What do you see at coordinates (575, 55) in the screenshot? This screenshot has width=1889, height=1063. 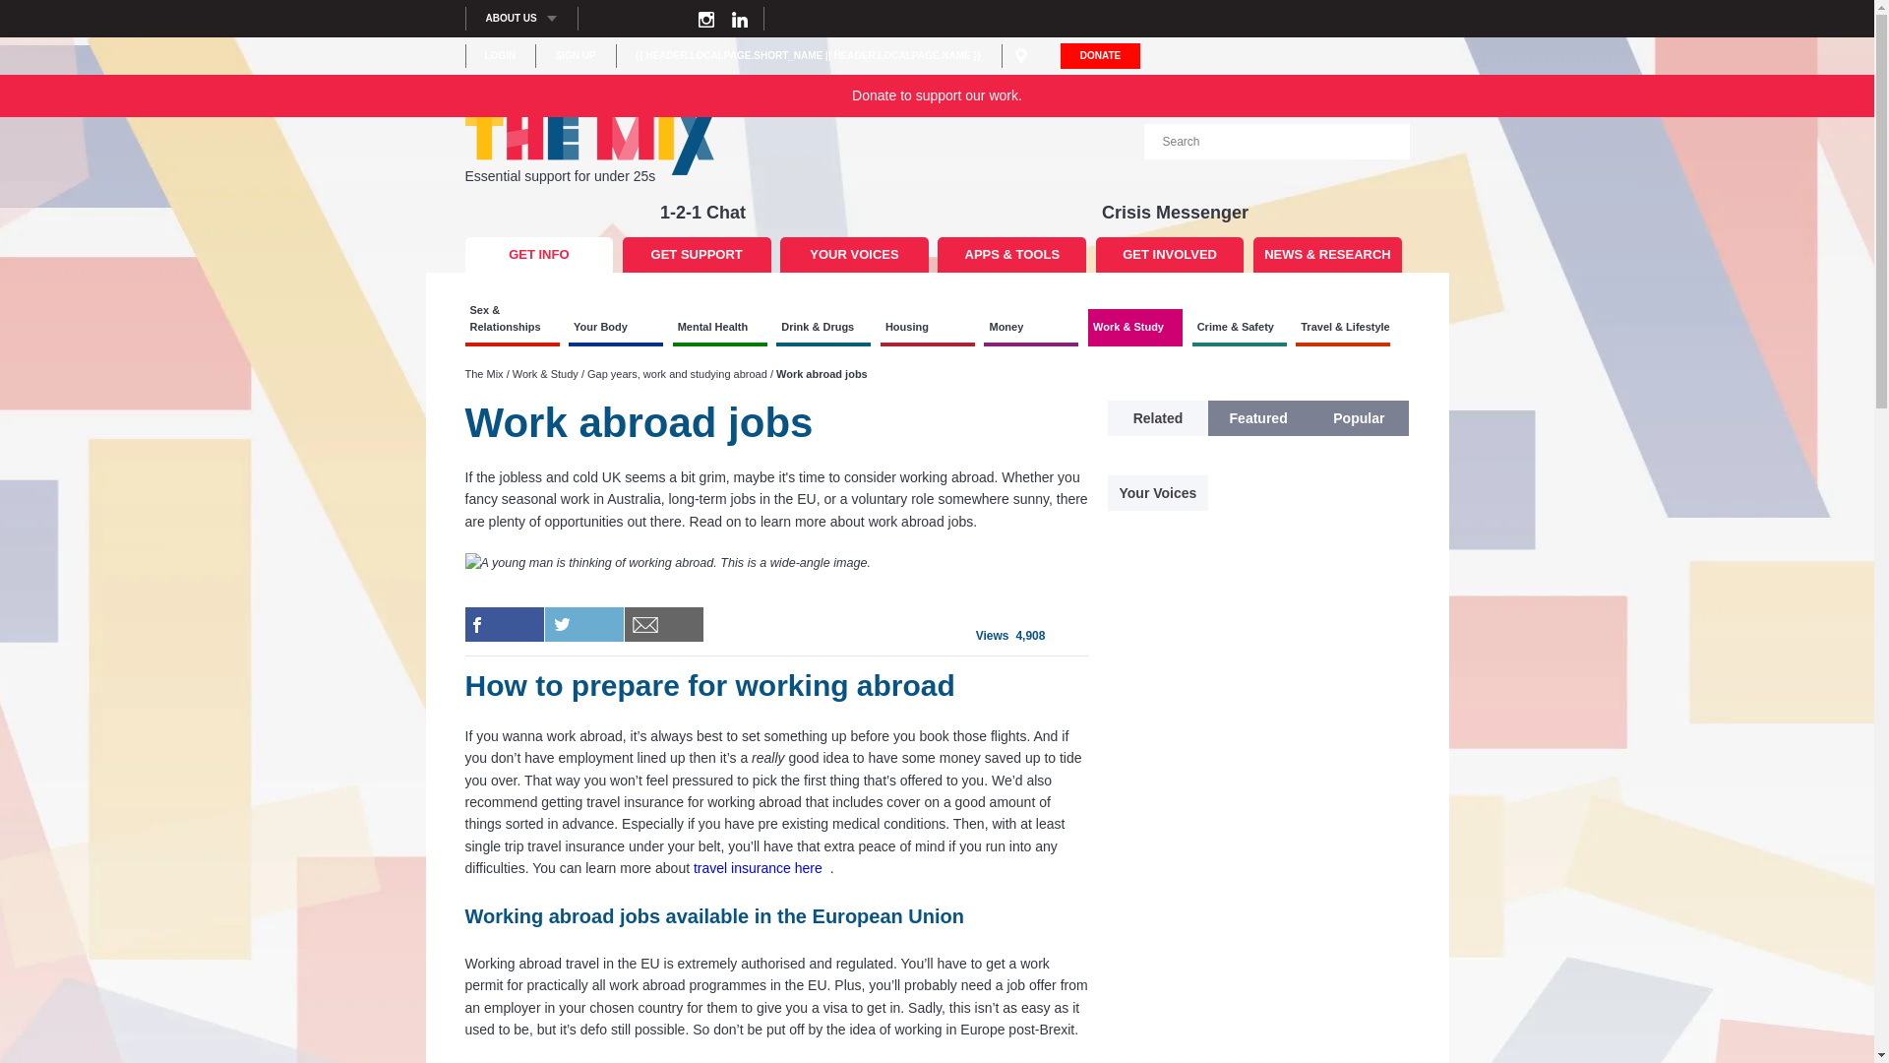 I see `SIGN UP` at bounding box center [575, 55].